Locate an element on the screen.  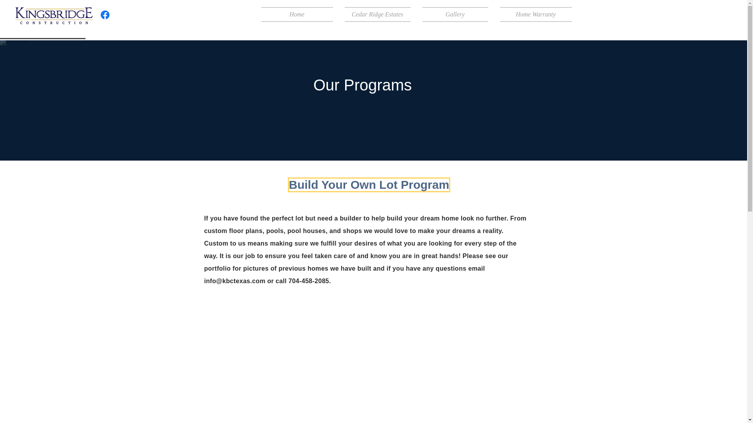
Home Warranty is located at coordinates (533, 14).